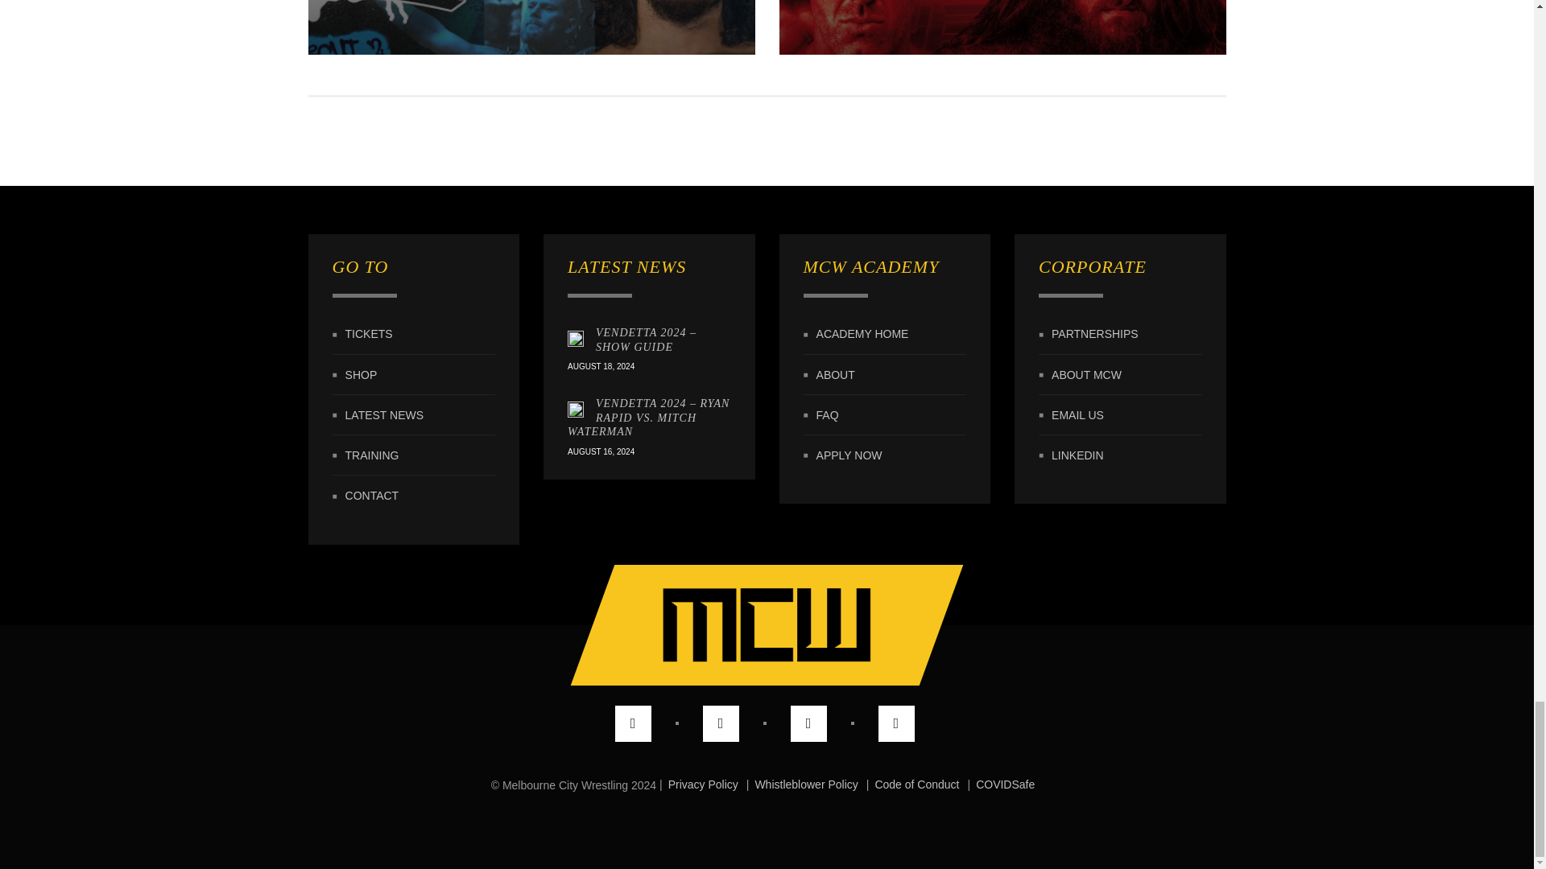 This screenshot has width=1546, height=869. I want to click on ABOUT, so click(835, 375).